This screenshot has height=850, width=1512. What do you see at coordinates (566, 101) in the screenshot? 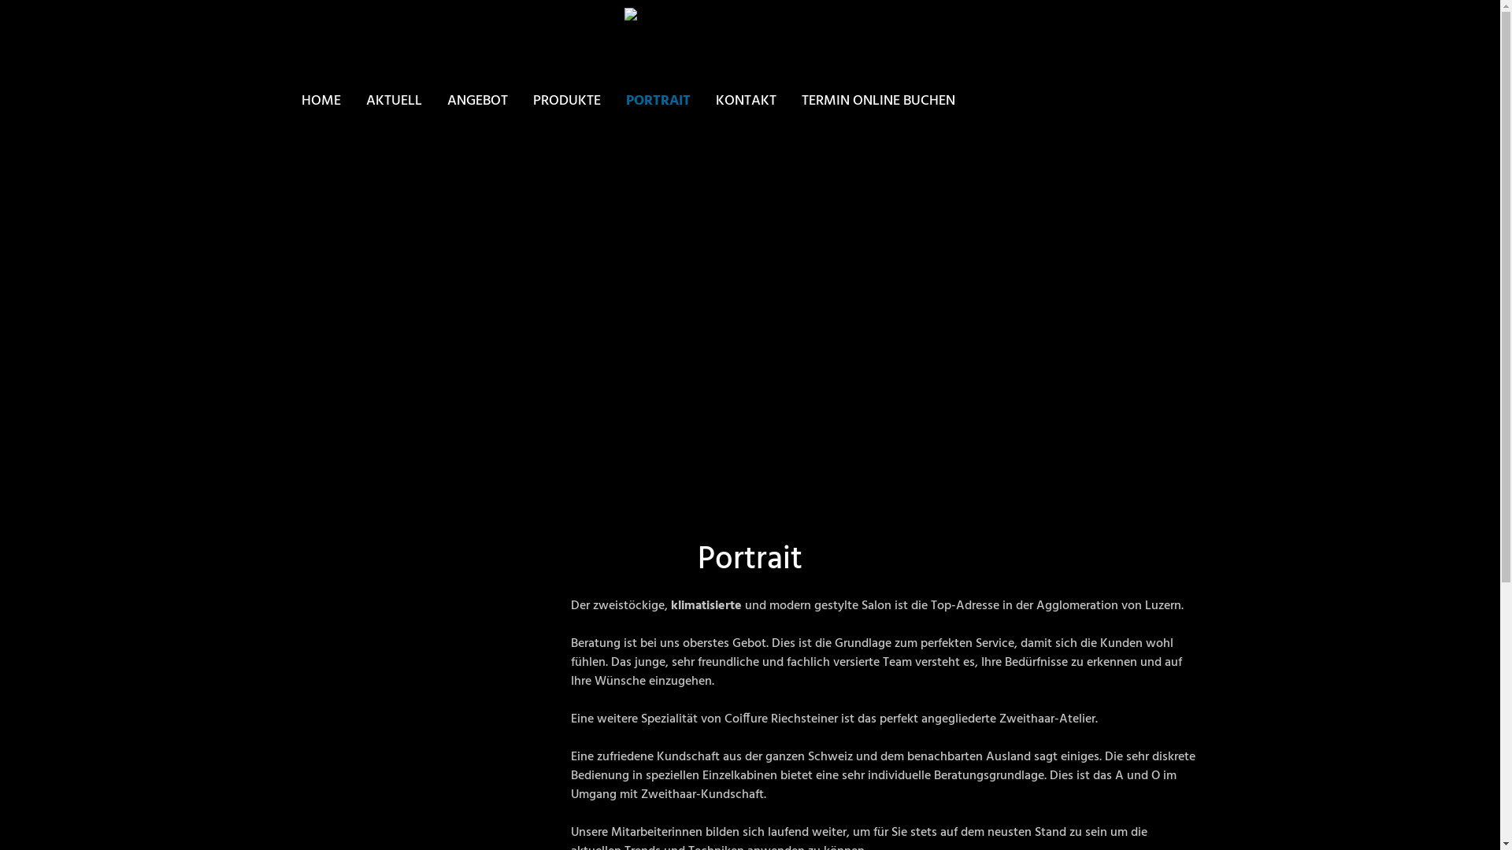
I see `PRODUKTE` at bounding box center [566, 101].